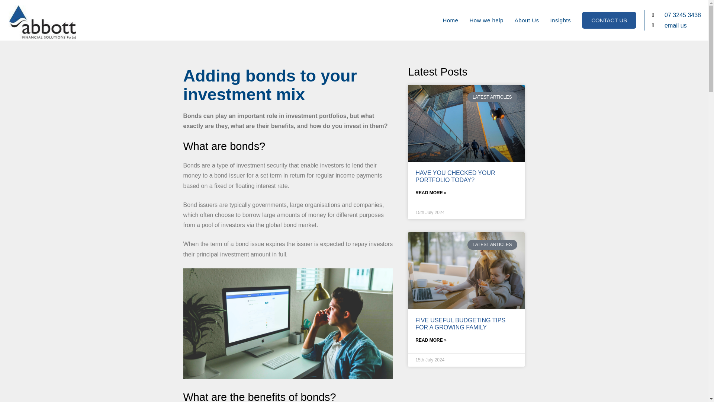 The image size is (714, 402). What do you see at coordinates (527, 20) in the screenshot?
I see `About Us` at bounding box center [527, 20].